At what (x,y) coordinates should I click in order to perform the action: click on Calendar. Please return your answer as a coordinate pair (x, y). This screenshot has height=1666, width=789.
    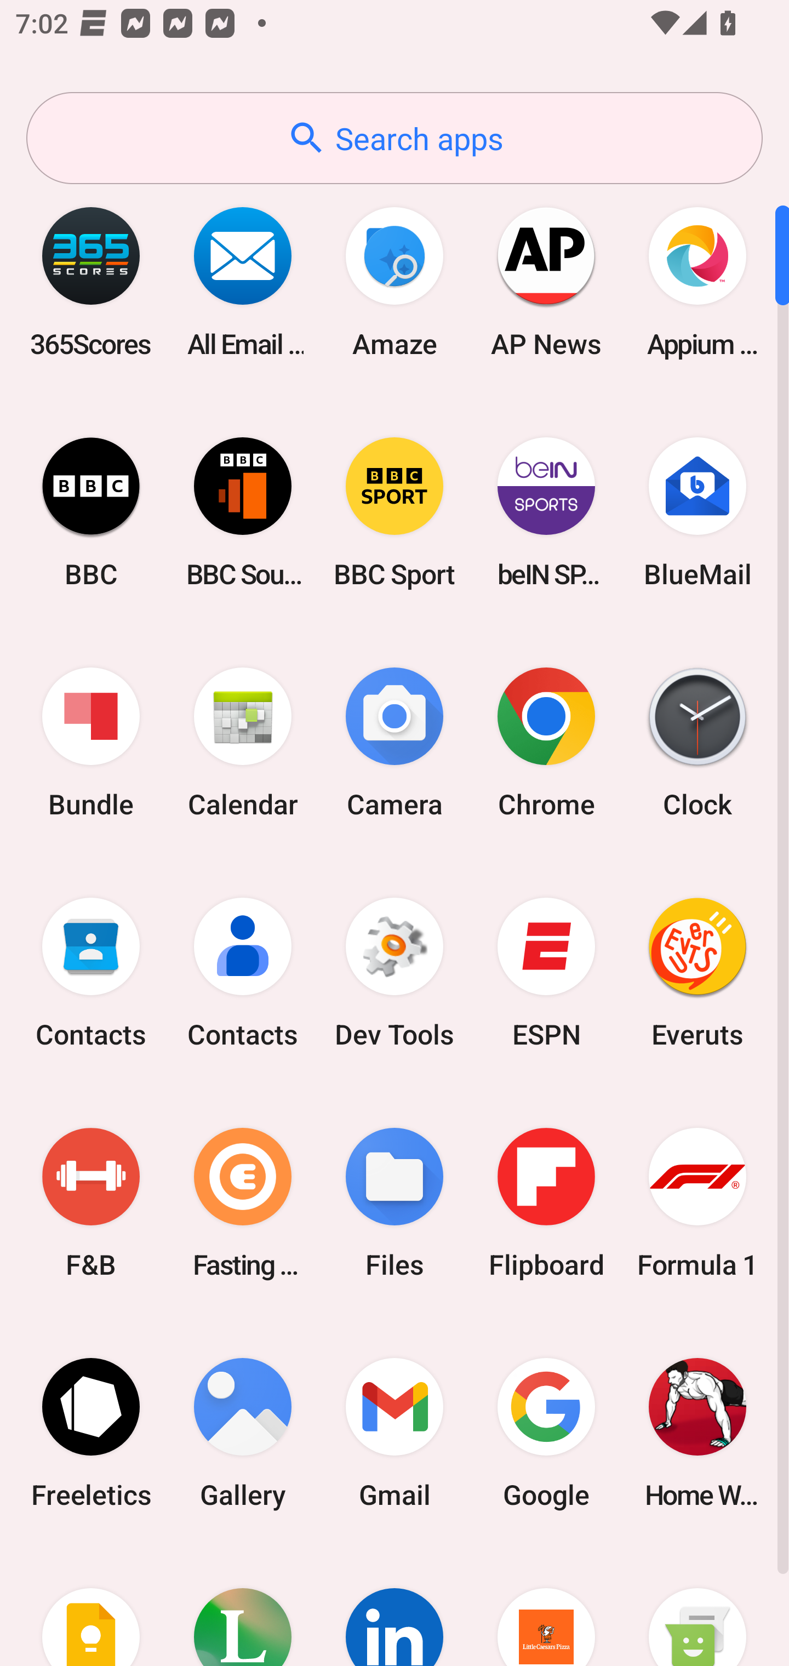
    Looking at the image, I should click on (243, 743).